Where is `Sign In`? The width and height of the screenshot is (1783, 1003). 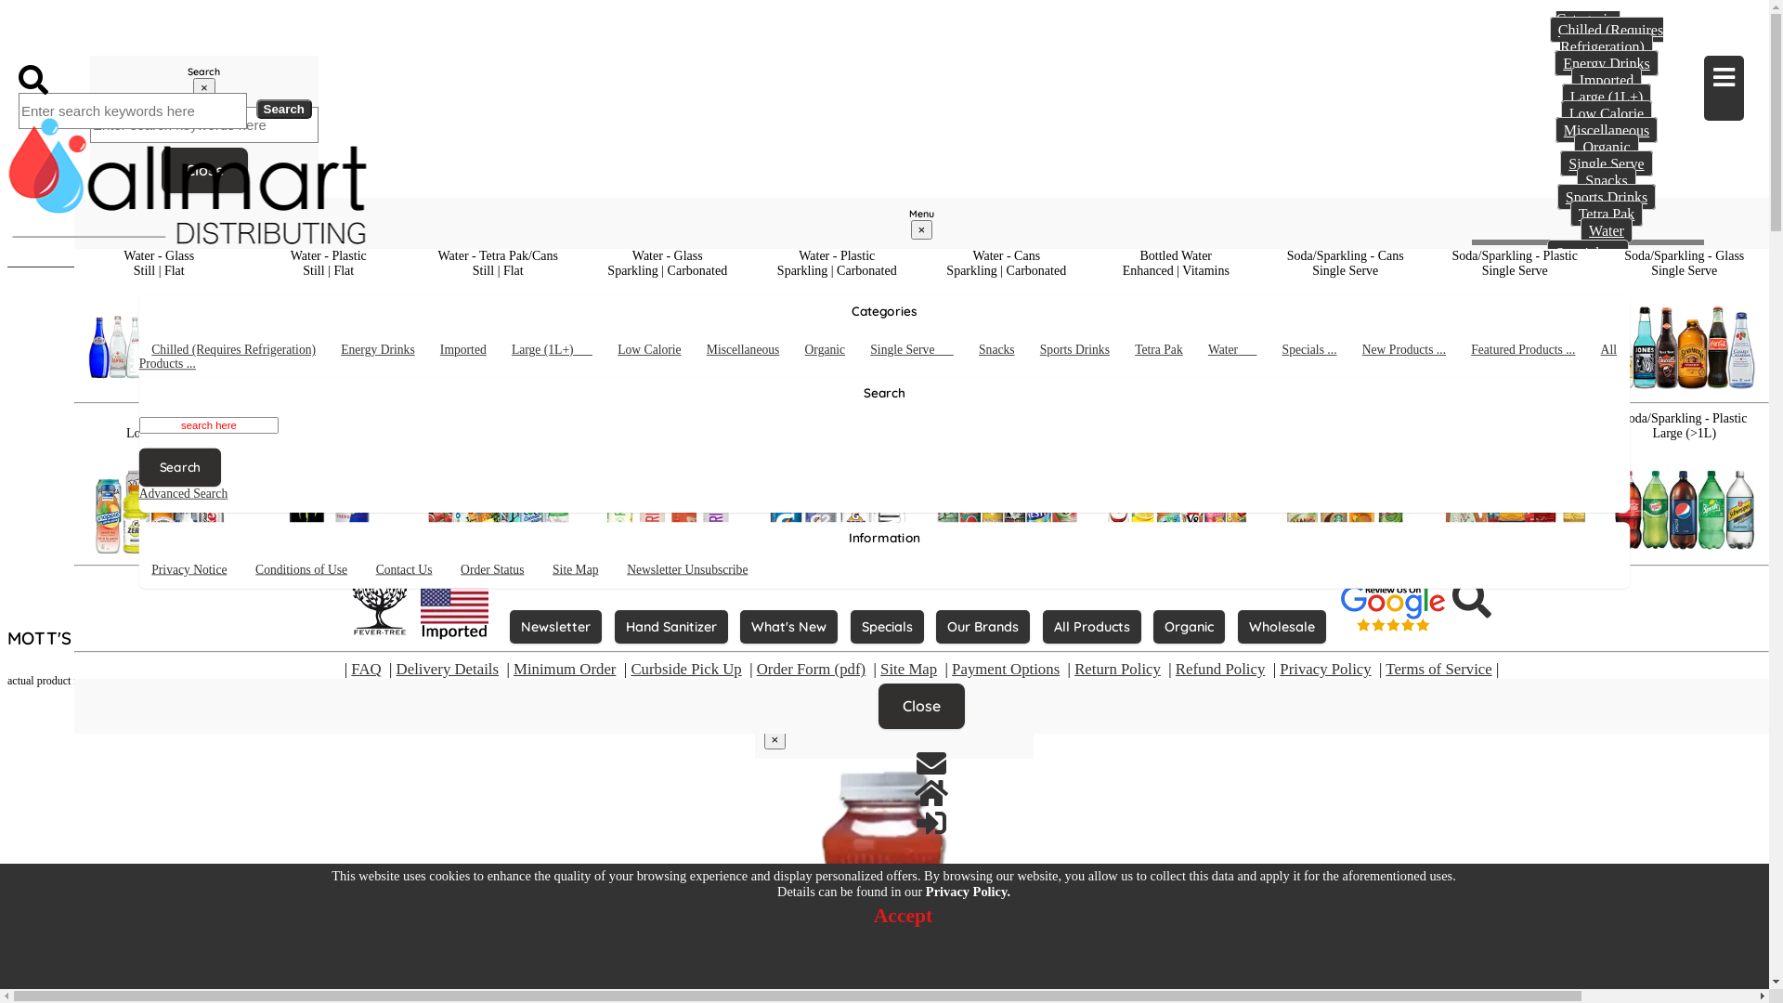
Sign In is located at coordinates (159, 970).